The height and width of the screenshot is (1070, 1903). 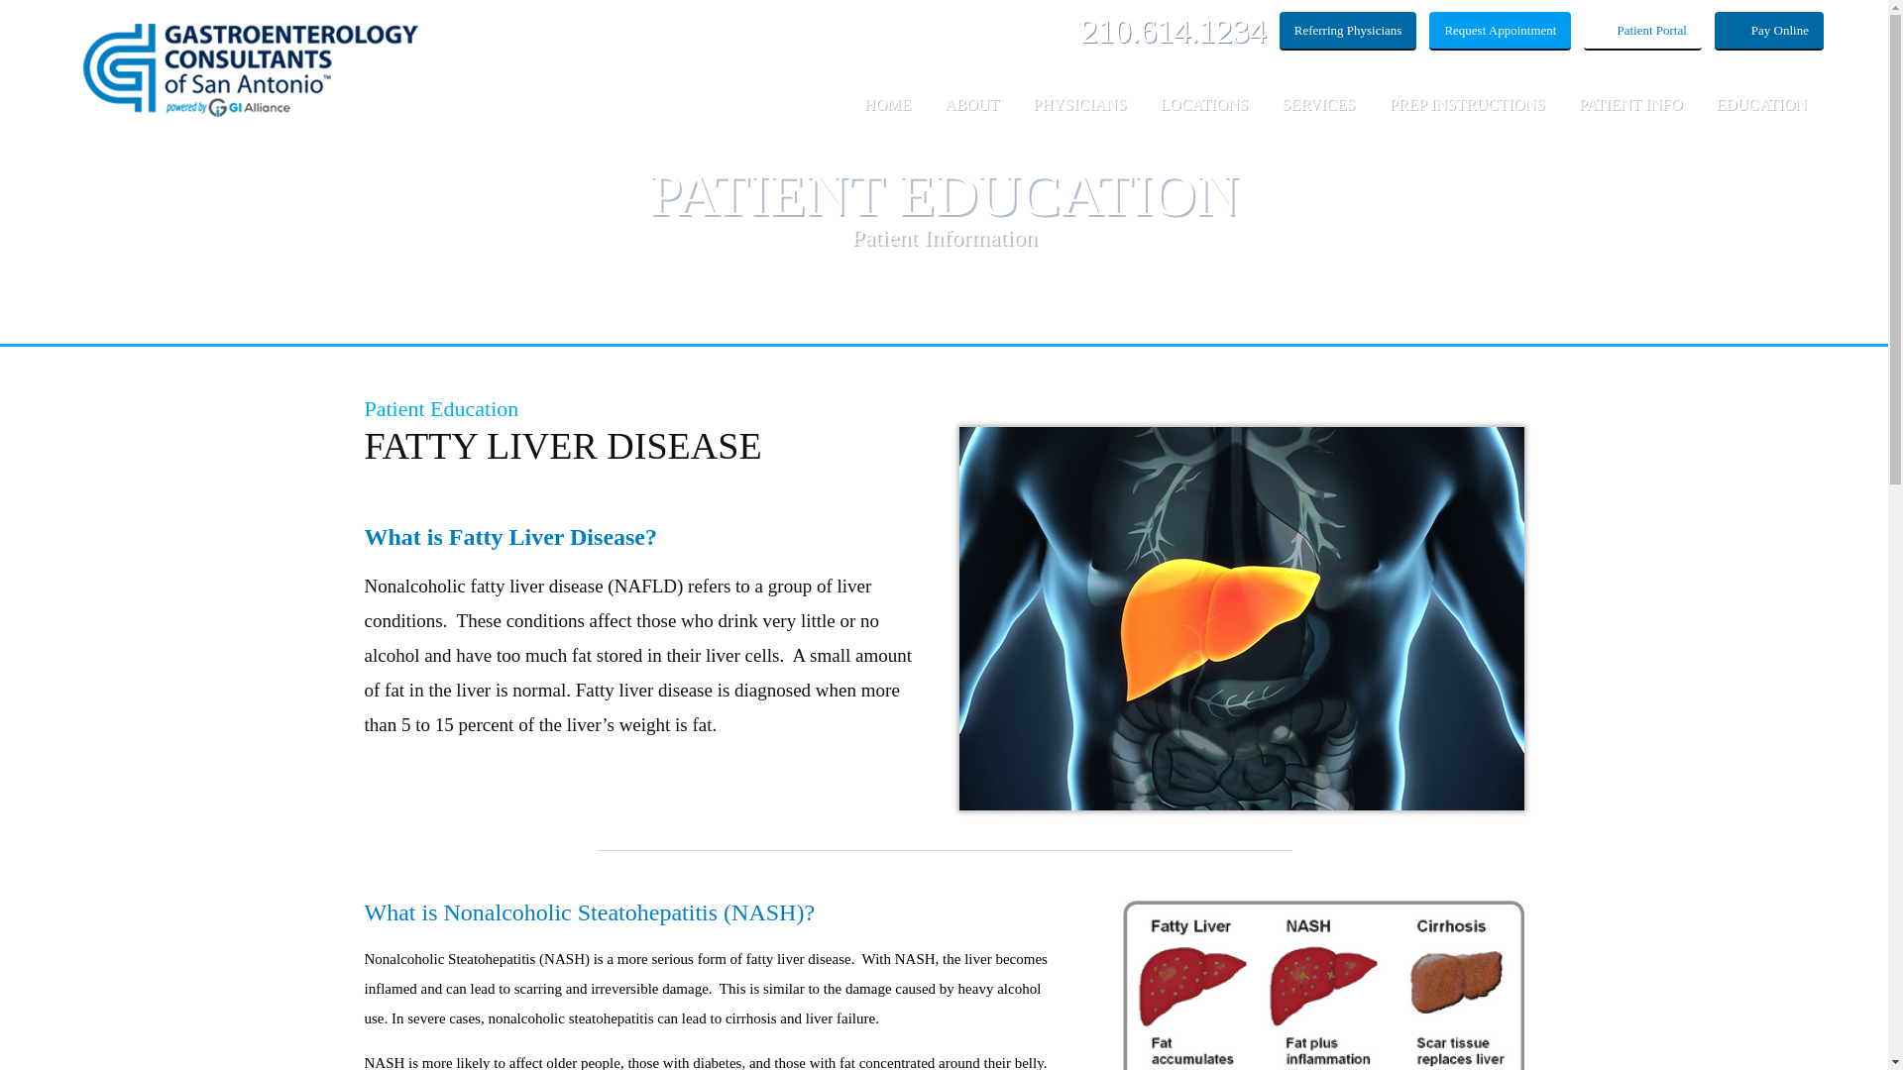 What do you see at coordinates (1641, 30) in the screenshot?
I see `Patient Portal` at bounding box center [1641, 30].